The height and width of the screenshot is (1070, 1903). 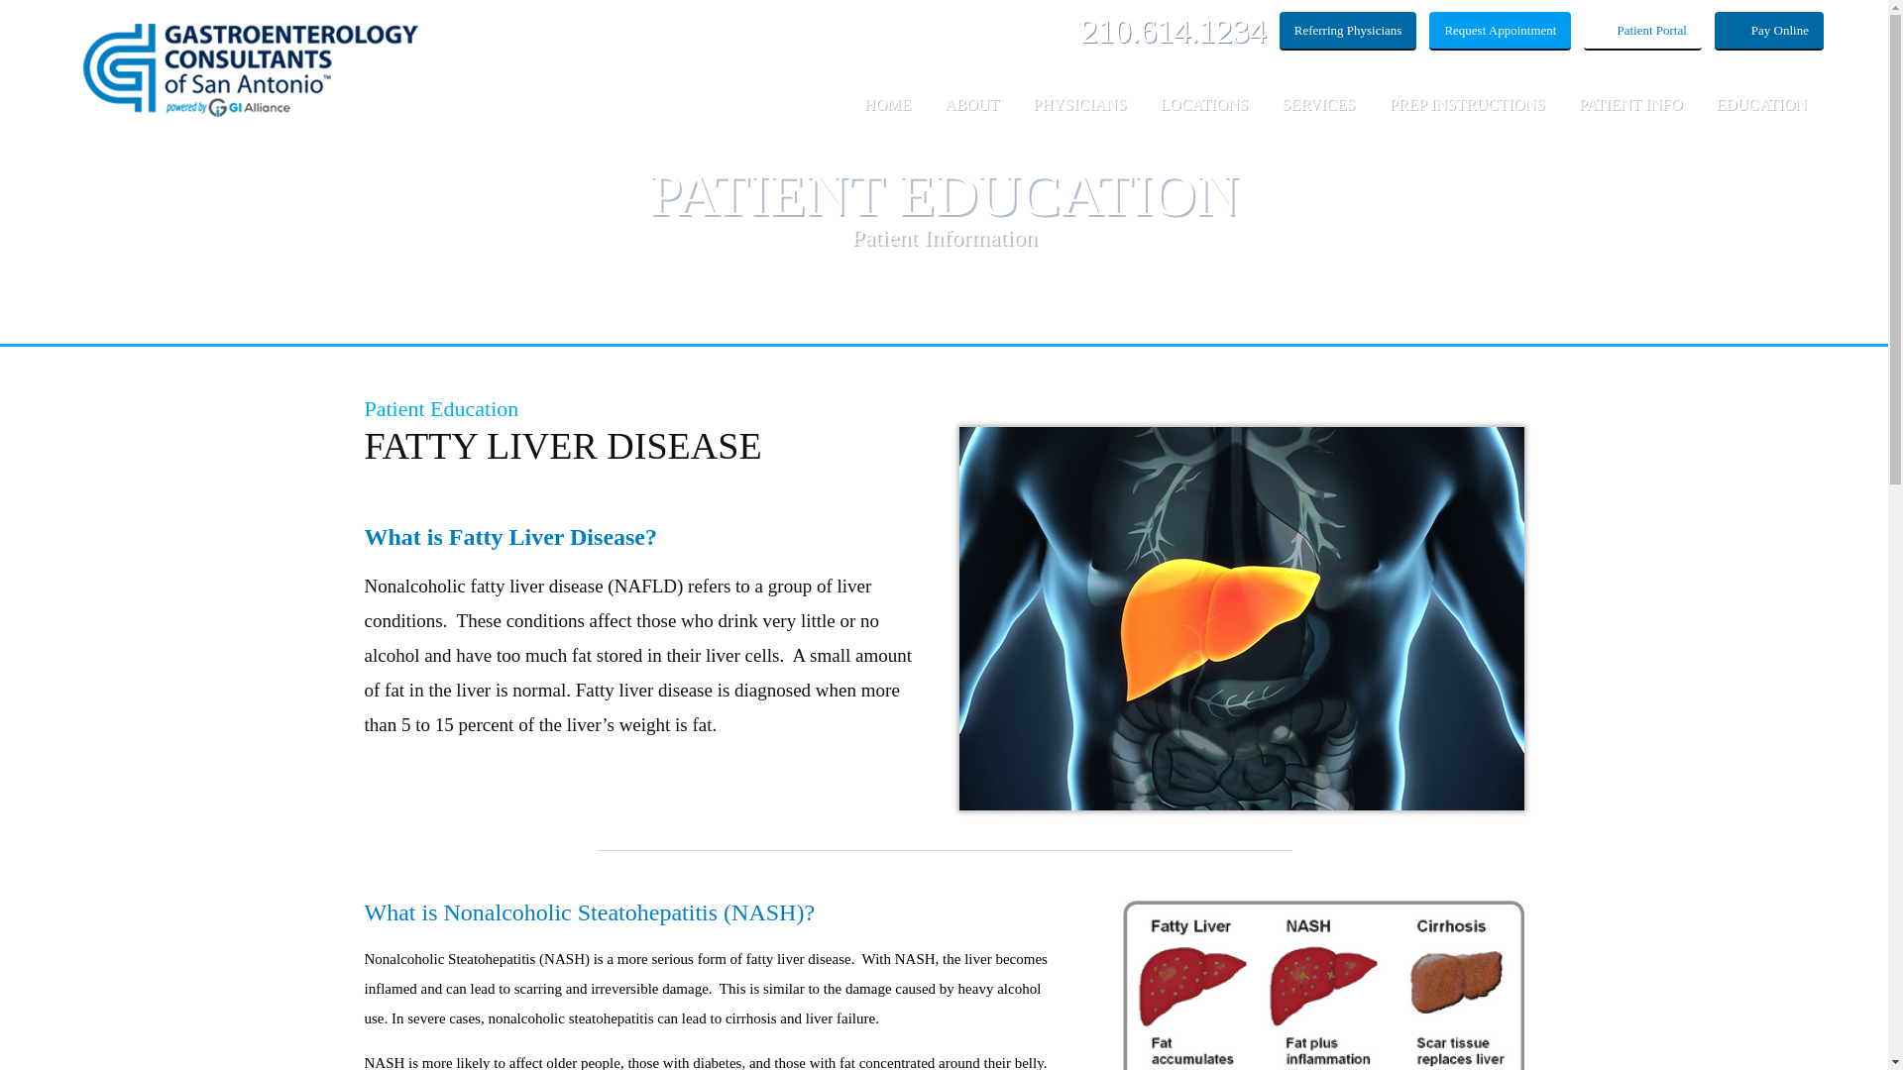 What do you see at coordinates (1641, 30) in the screenshot?
I see `Patient Portal` at bounding box center [1641, 30].